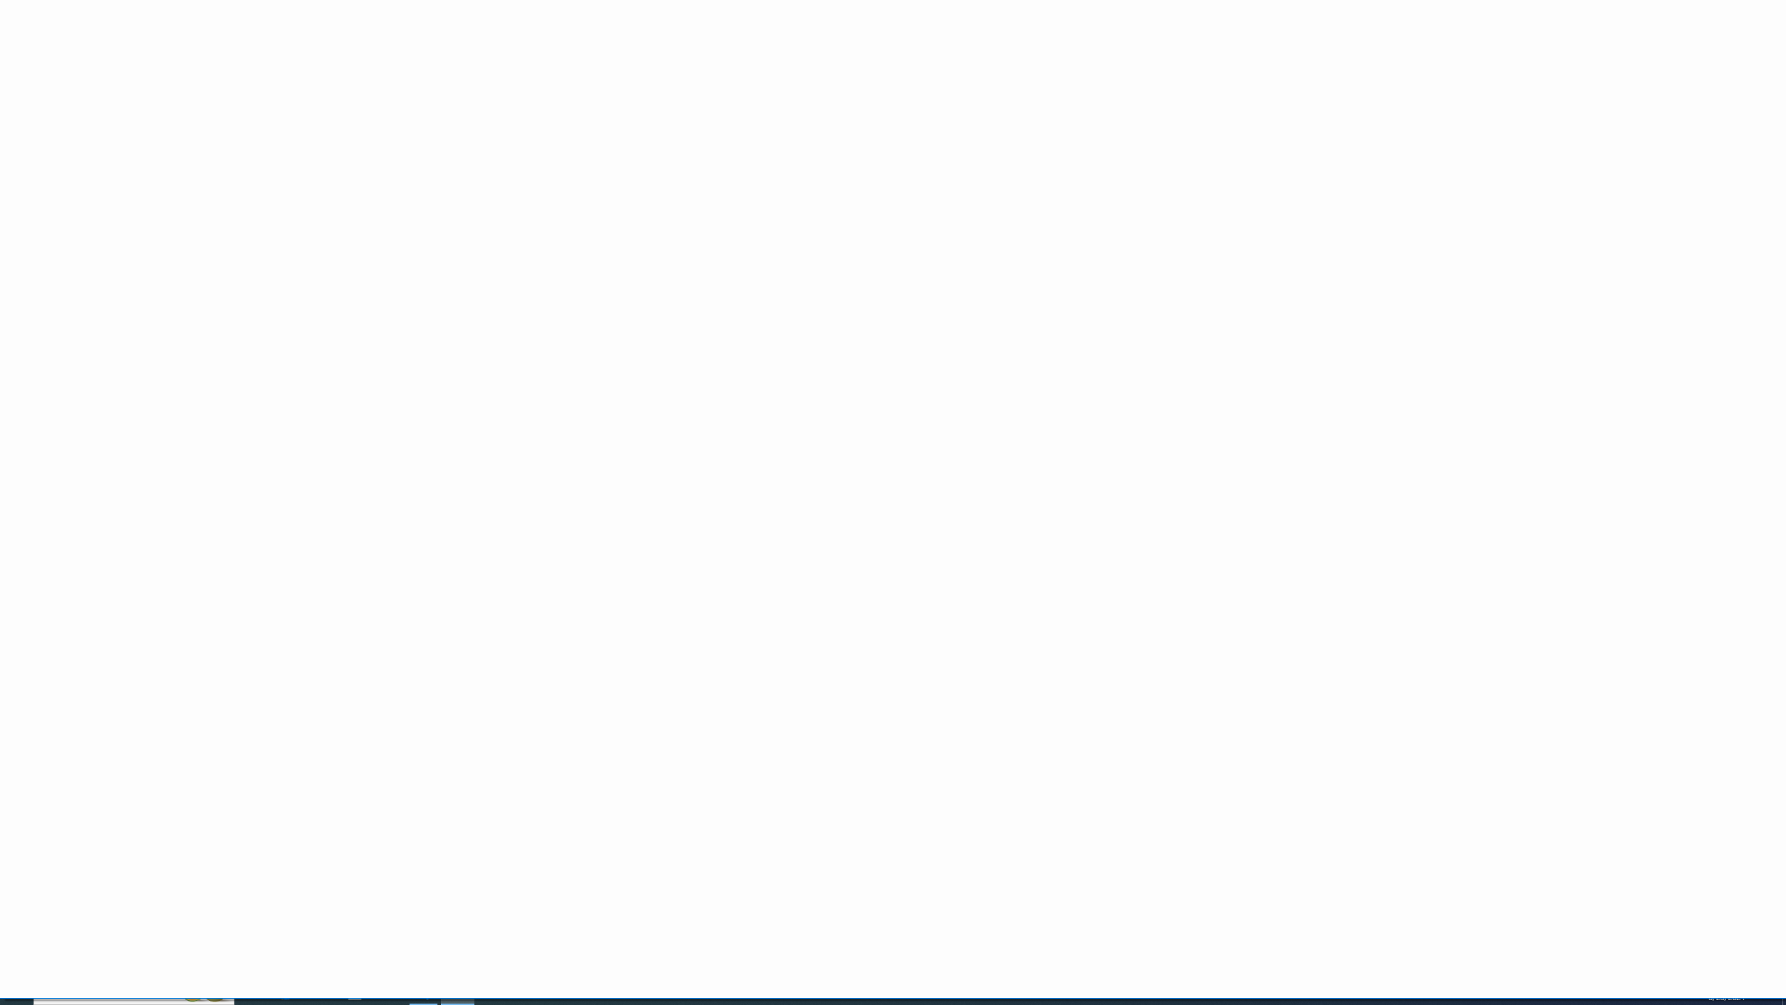 The image size is (1786, 1005). Describe the element at coordinates (167, 84) in the screenshot. I see `Underline` at that location.